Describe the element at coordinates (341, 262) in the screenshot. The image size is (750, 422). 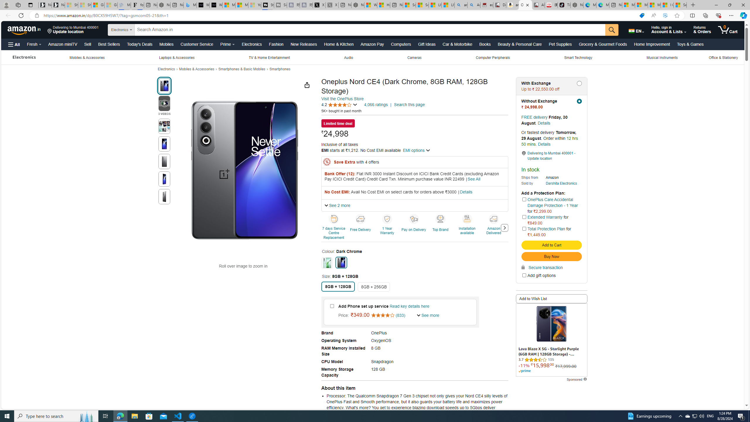
I see `Dark Chrome` at that location.